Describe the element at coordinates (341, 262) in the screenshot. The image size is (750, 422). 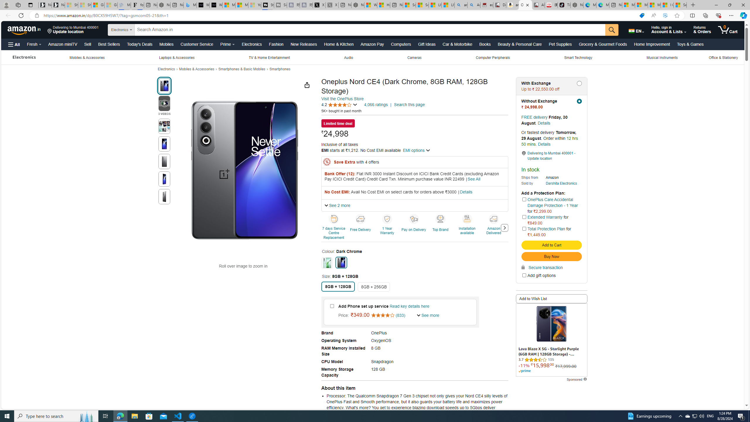
I see `Dark Chrome` at that location.